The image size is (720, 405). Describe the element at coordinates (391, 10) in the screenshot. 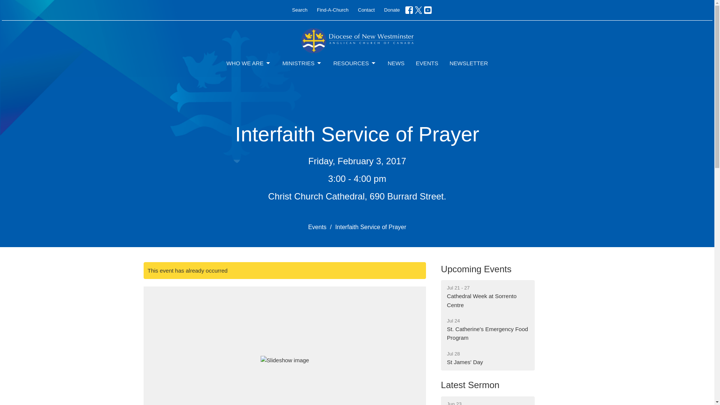

I see `Donate` at that location.